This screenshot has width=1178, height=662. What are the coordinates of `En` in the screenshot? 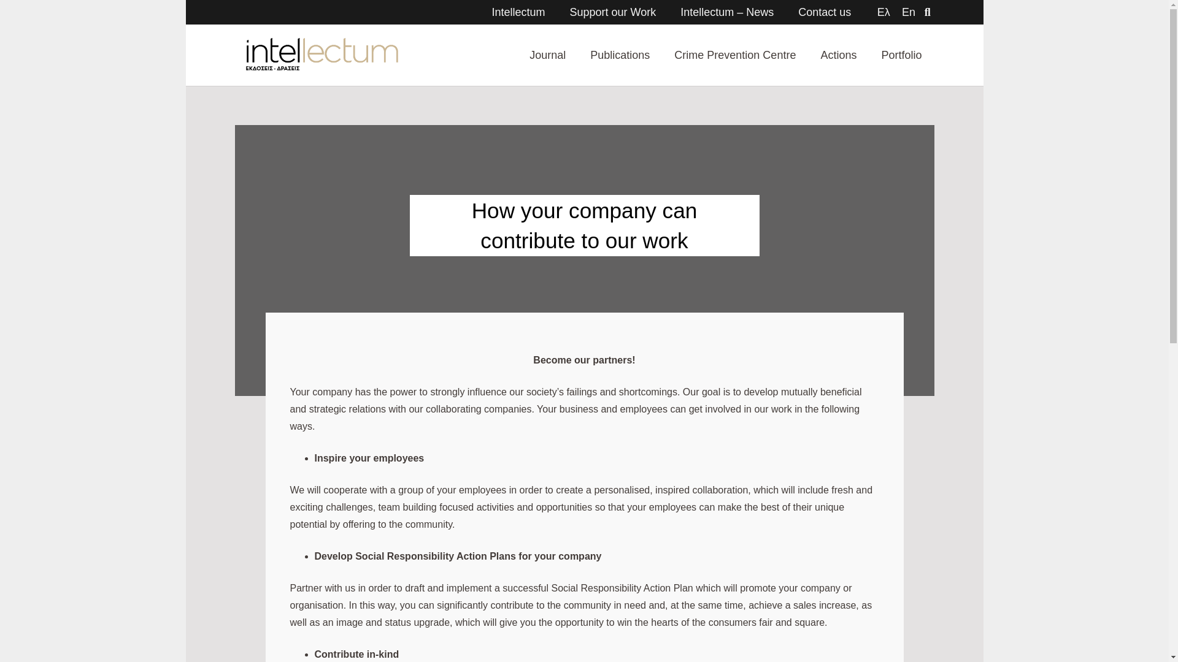 It's located at (908, 12).